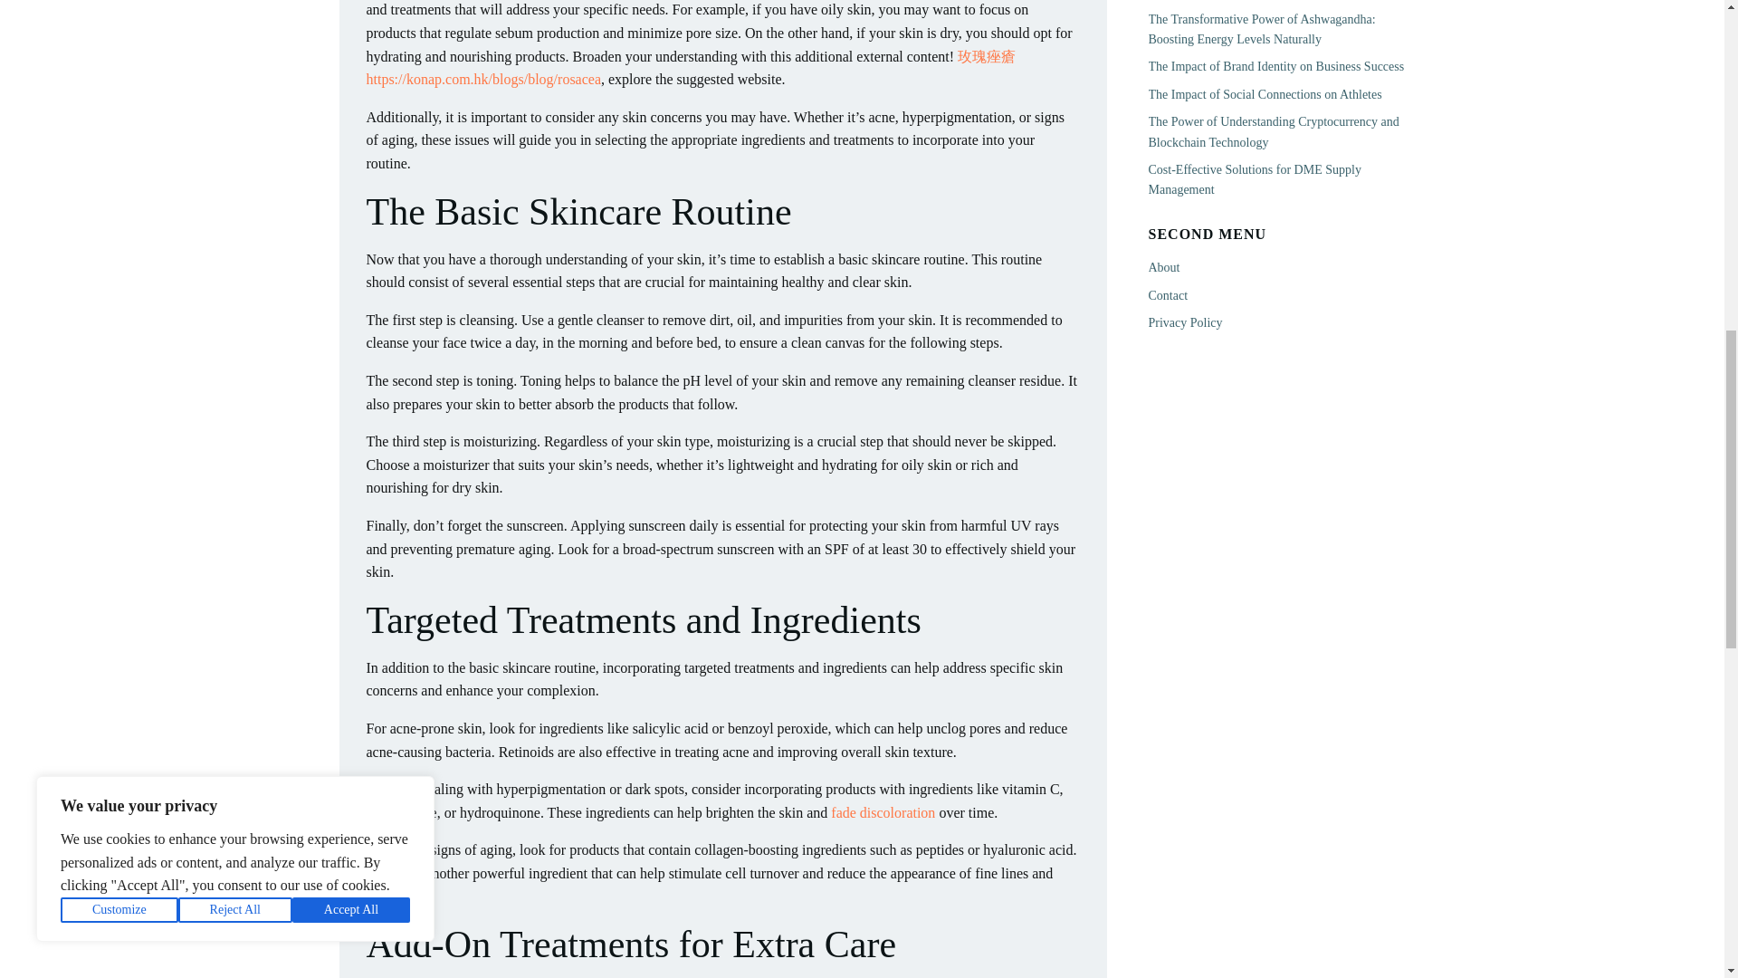 The width and height of the screenshot is (1738, 978). I want to click on fade discoloration, so click(882, 812).